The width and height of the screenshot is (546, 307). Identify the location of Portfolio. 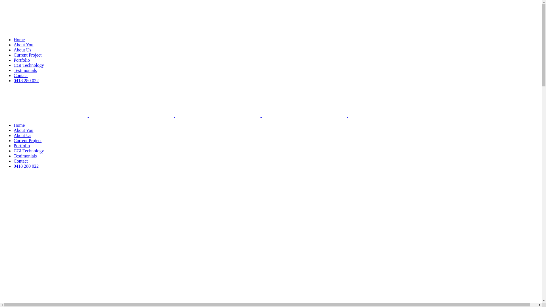
(22, 60).